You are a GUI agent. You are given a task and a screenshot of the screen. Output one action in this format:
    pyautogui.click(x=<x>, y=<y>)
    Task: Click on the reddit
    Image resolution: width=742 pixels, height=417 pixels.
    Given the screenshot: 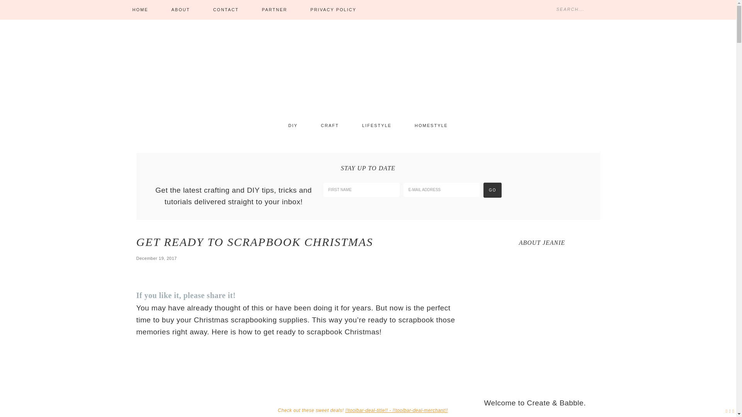 What is the action you would take?
    pyautogui.click(x=361, y=297)
    